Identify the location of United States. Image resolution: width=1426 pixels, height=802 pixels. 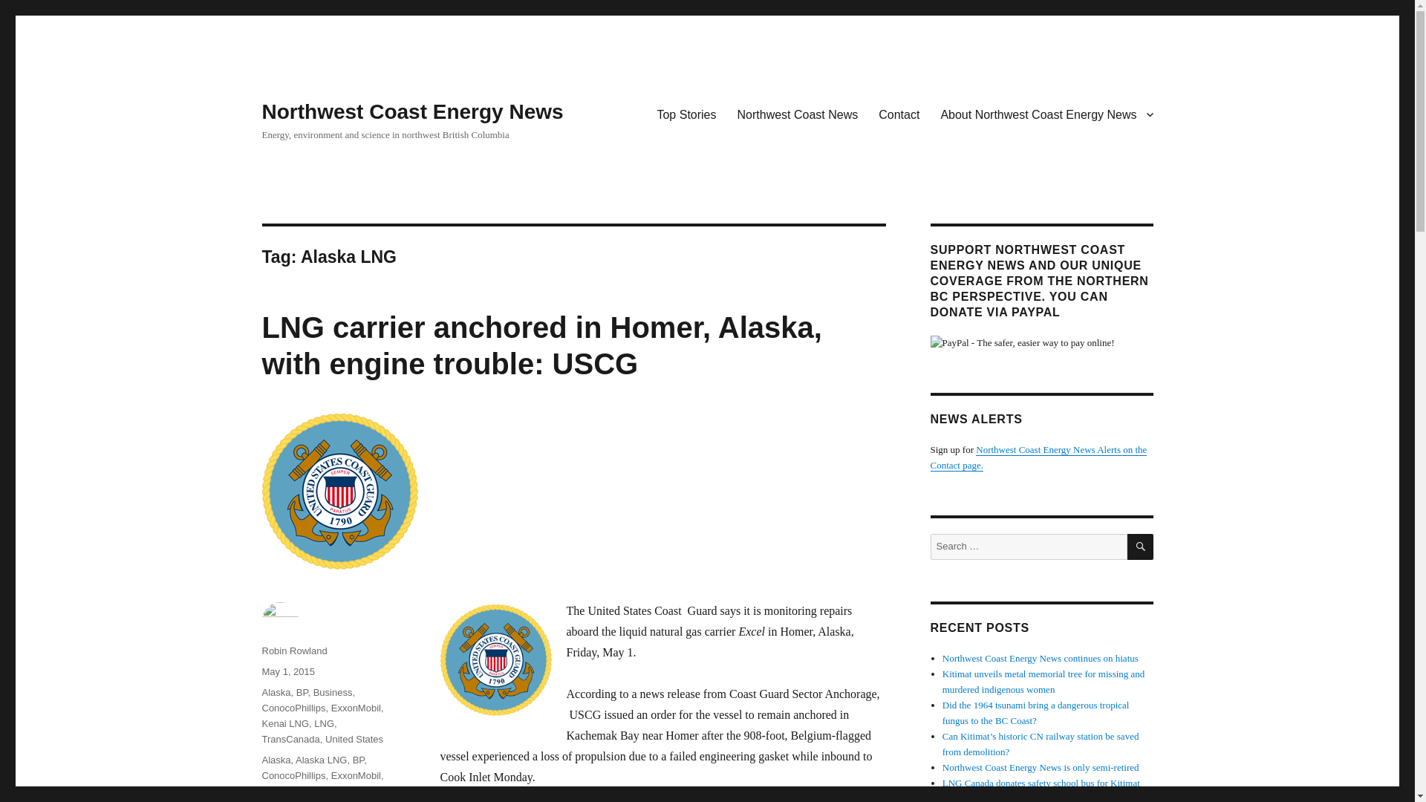
(354, 740).